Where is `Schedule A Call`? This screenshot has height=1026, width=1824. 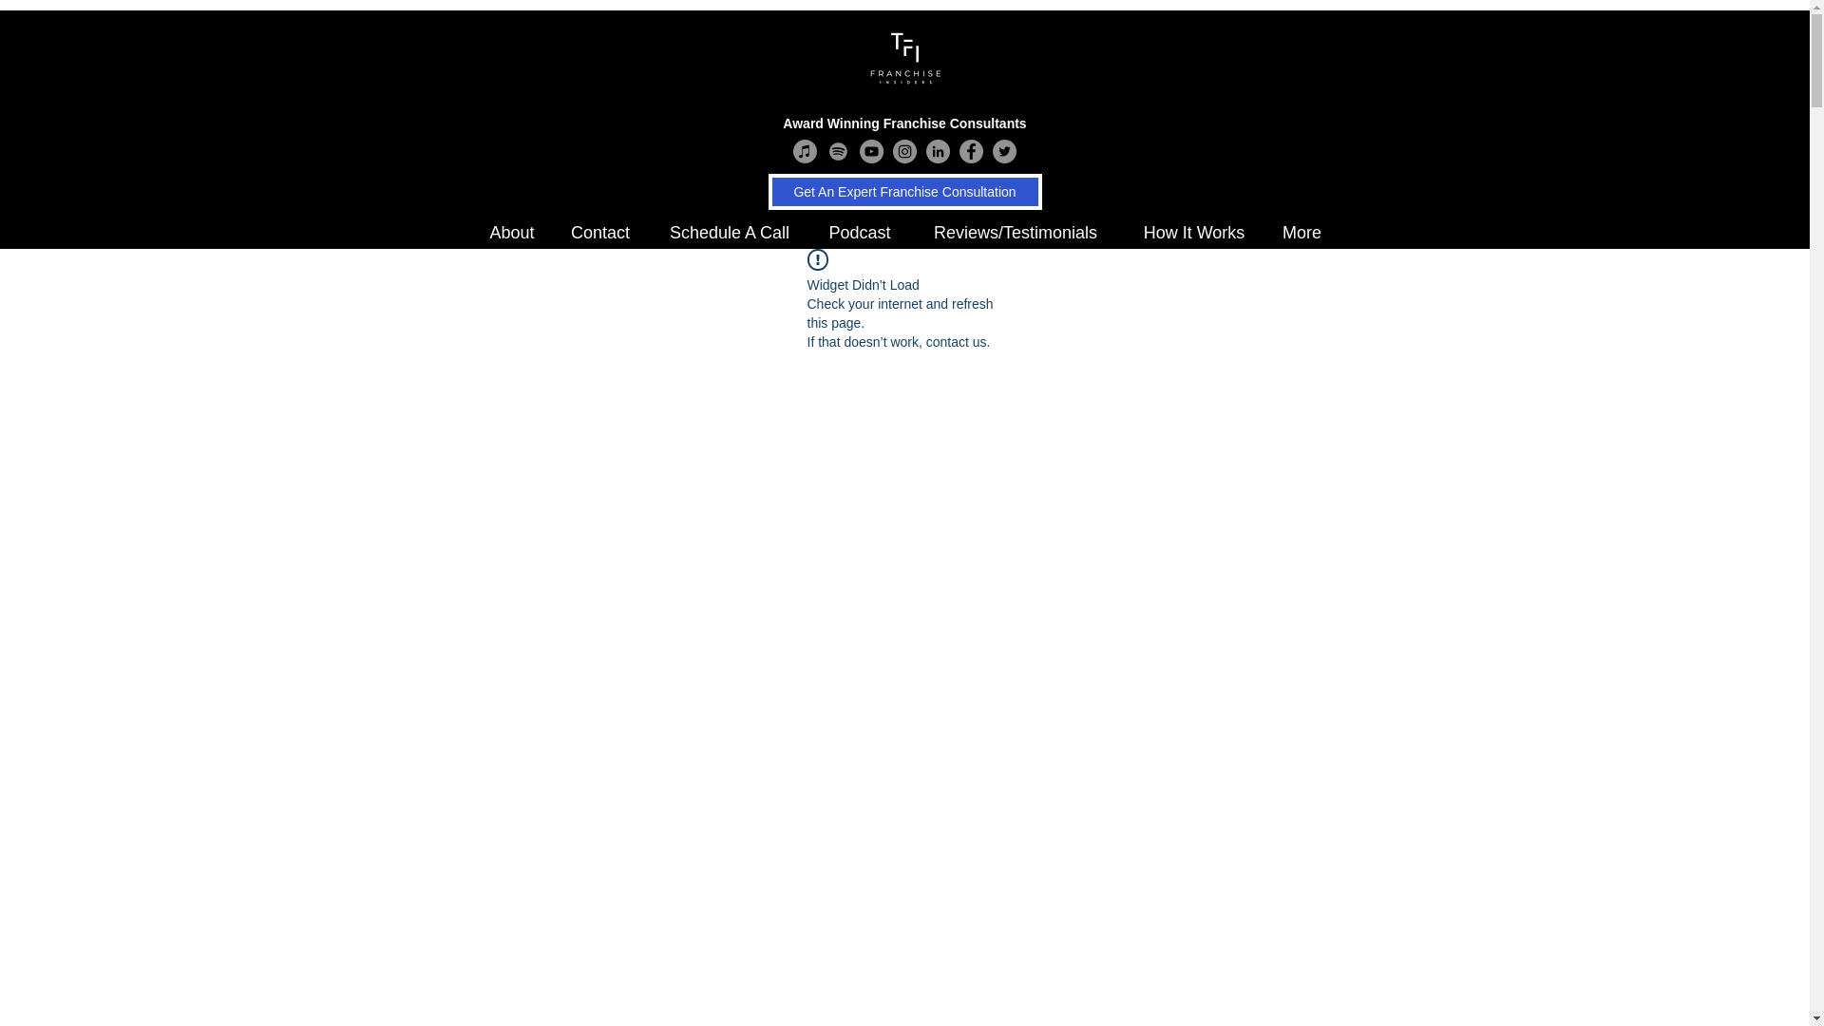 Schedule A Call is located at coordinates (728, 234).